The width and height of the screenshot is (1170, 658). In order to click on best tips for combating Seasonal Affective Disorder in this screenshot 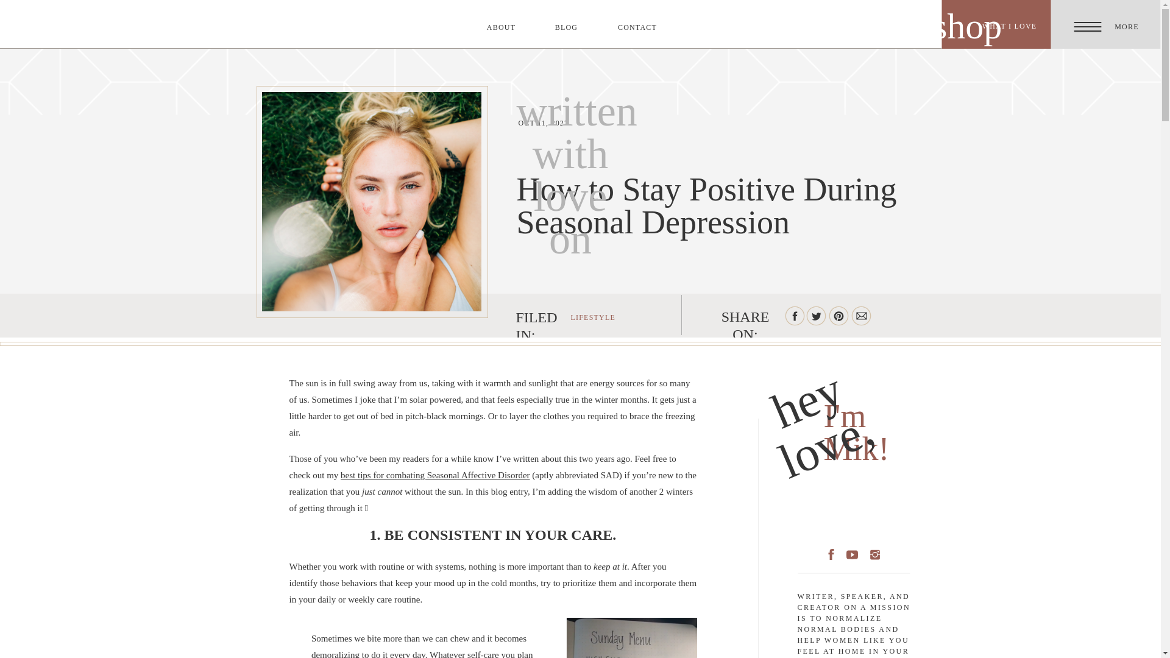, I will do `click(435, 475)`.